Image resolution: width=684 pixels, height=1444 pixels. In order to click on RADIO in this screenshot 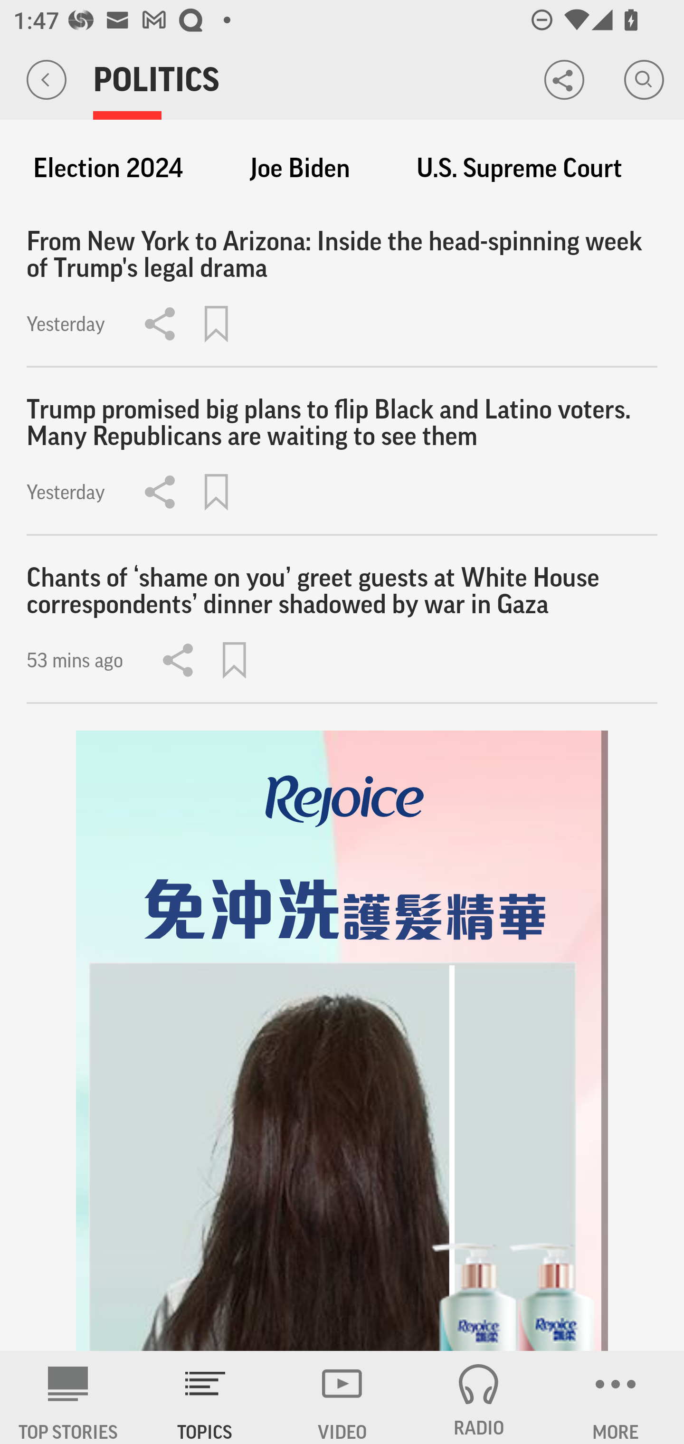, I will do `click(479, 1397)`.